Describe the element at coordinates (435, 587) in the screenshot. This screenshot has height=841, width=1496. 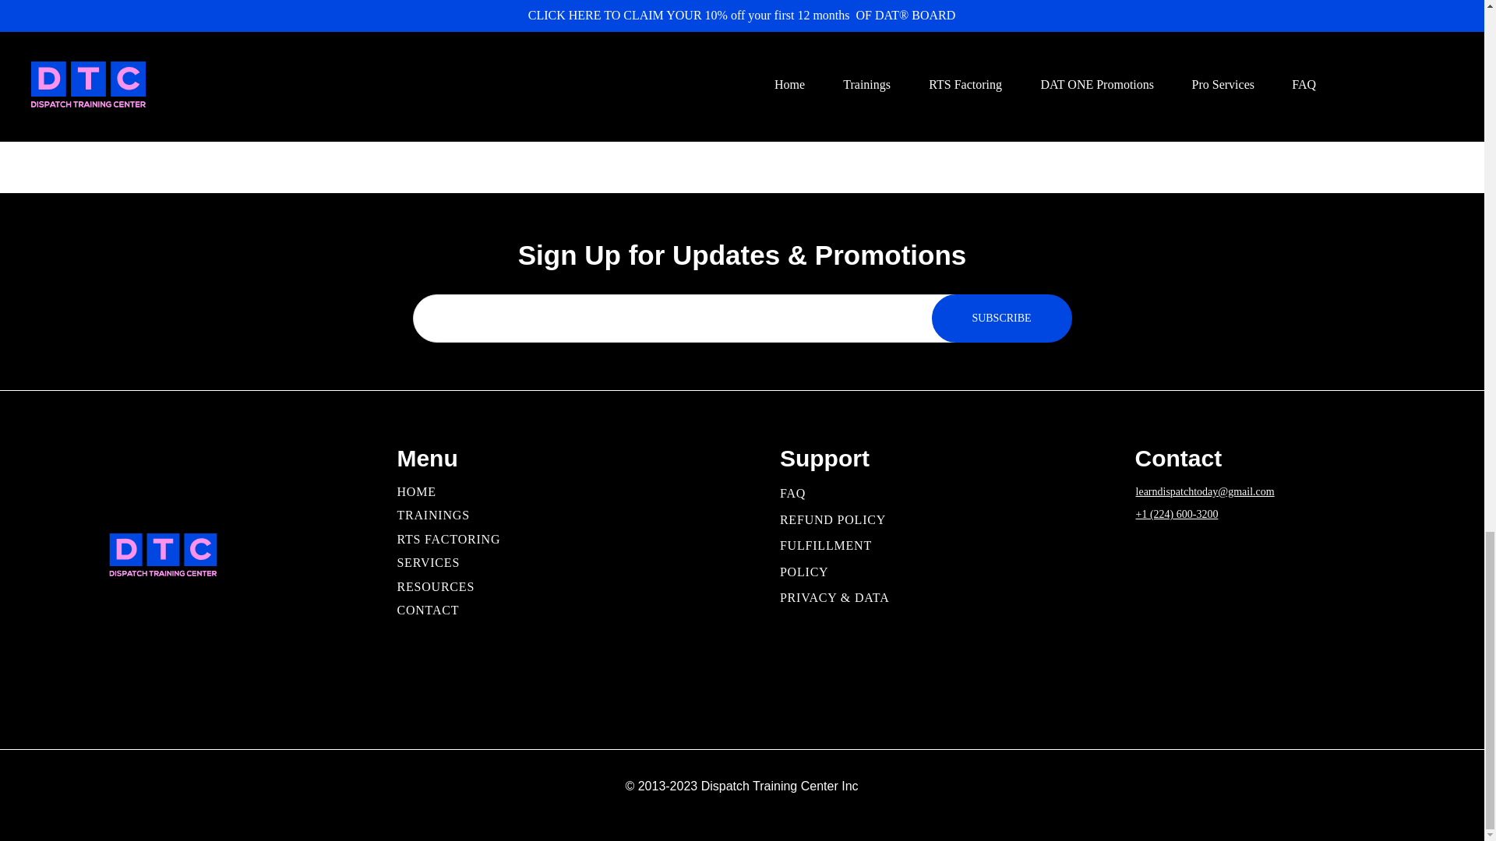
I see `RESOURCES` at that location.